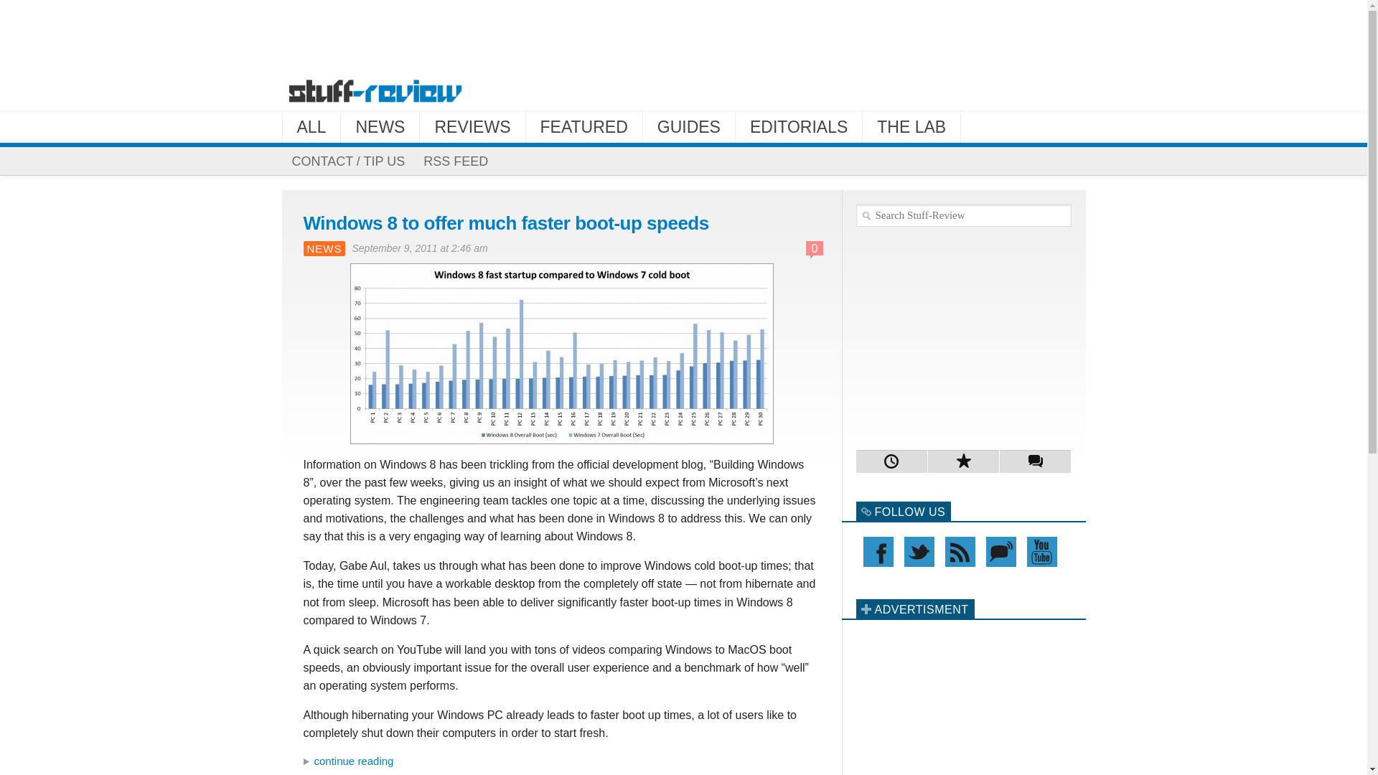 This screenshot has height=775, width=1378. Describe the element at coordinates (505, 222) in the screenshot. I see `Windows 8 to offer much faster boot-up speeds` at that location.